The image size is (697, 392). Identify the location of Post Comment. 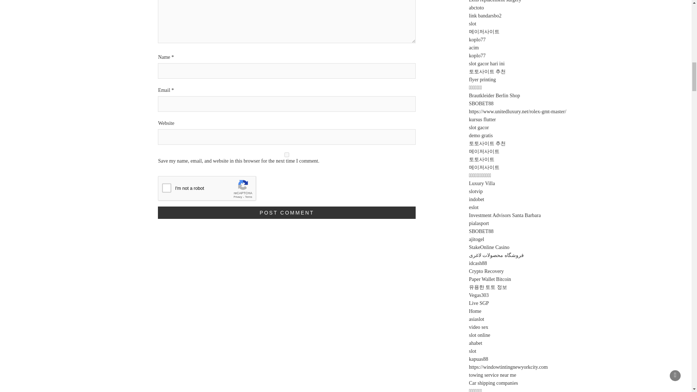
(287, 213).